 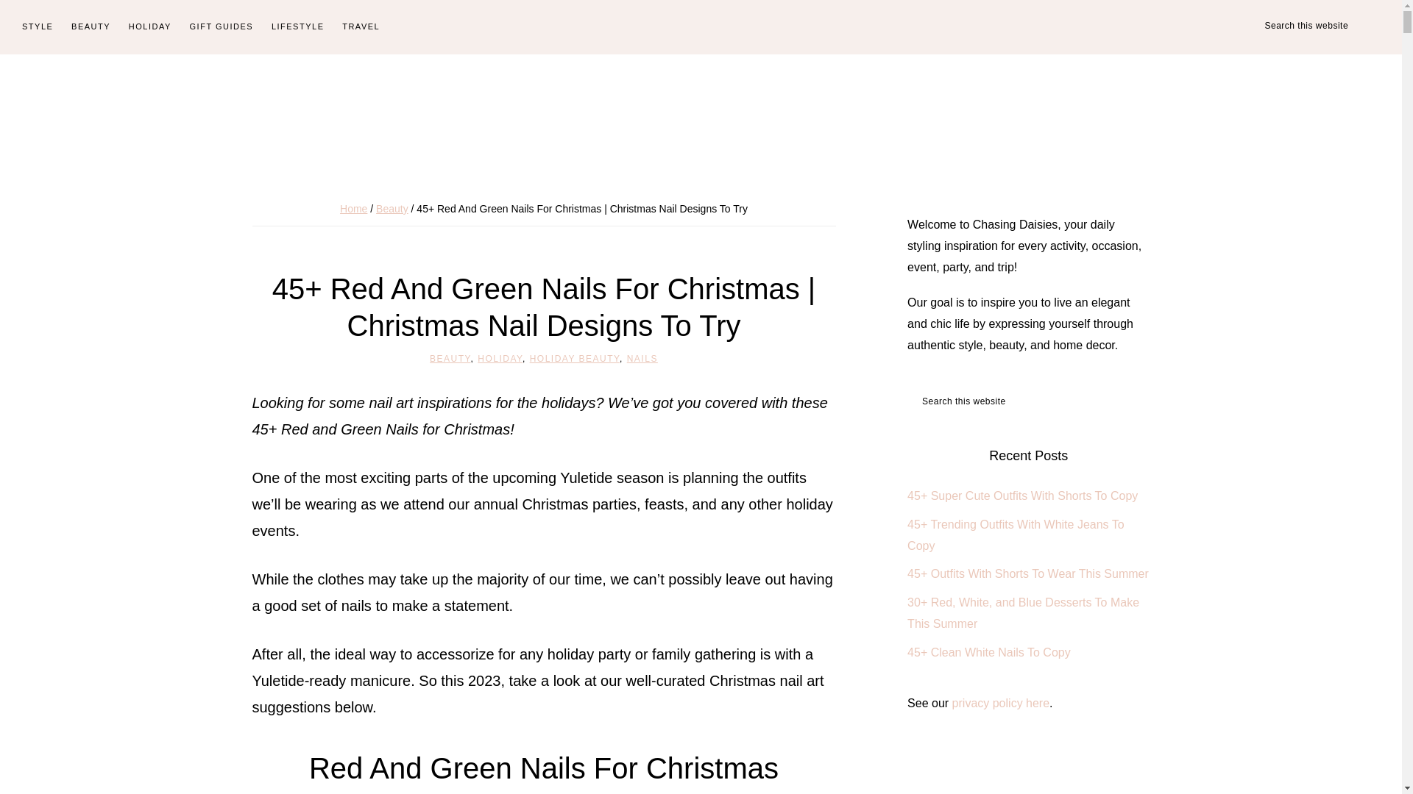 I want to click on TRAVEL, so click(x=361, y=27).